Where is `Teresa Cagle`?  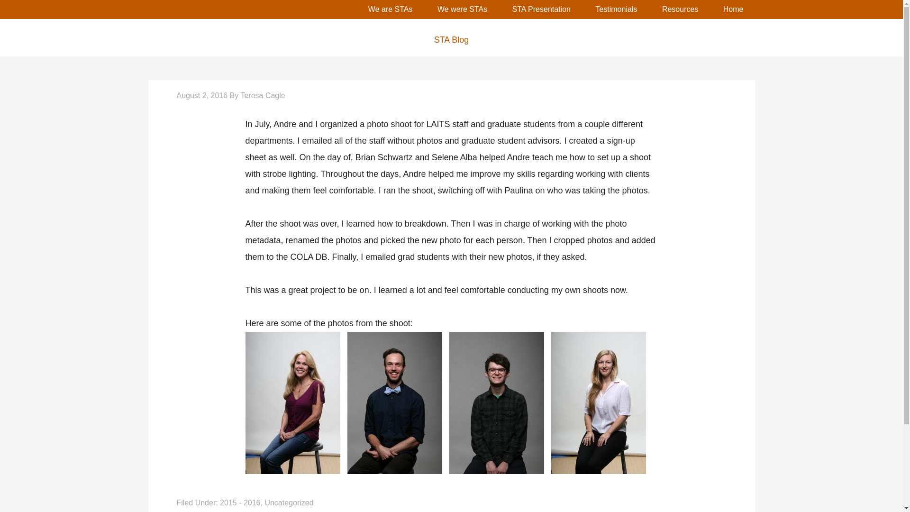 Teresa Cagle is located at coordinates (262, 95).